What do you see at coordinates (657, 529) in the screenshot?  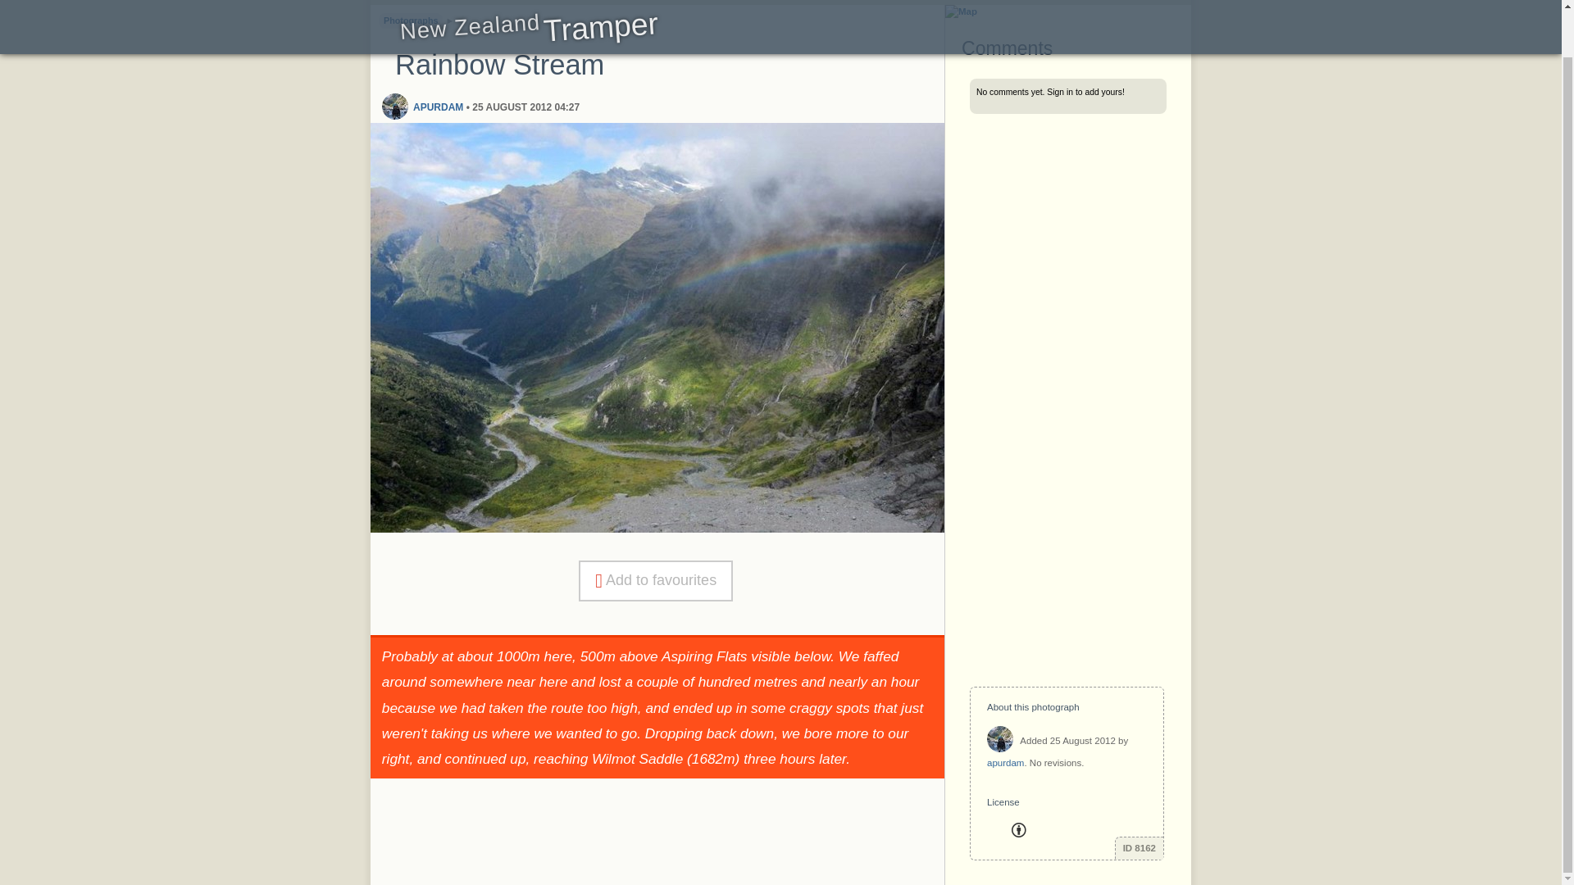 I see `View original image` at bounding box center [657, 529].